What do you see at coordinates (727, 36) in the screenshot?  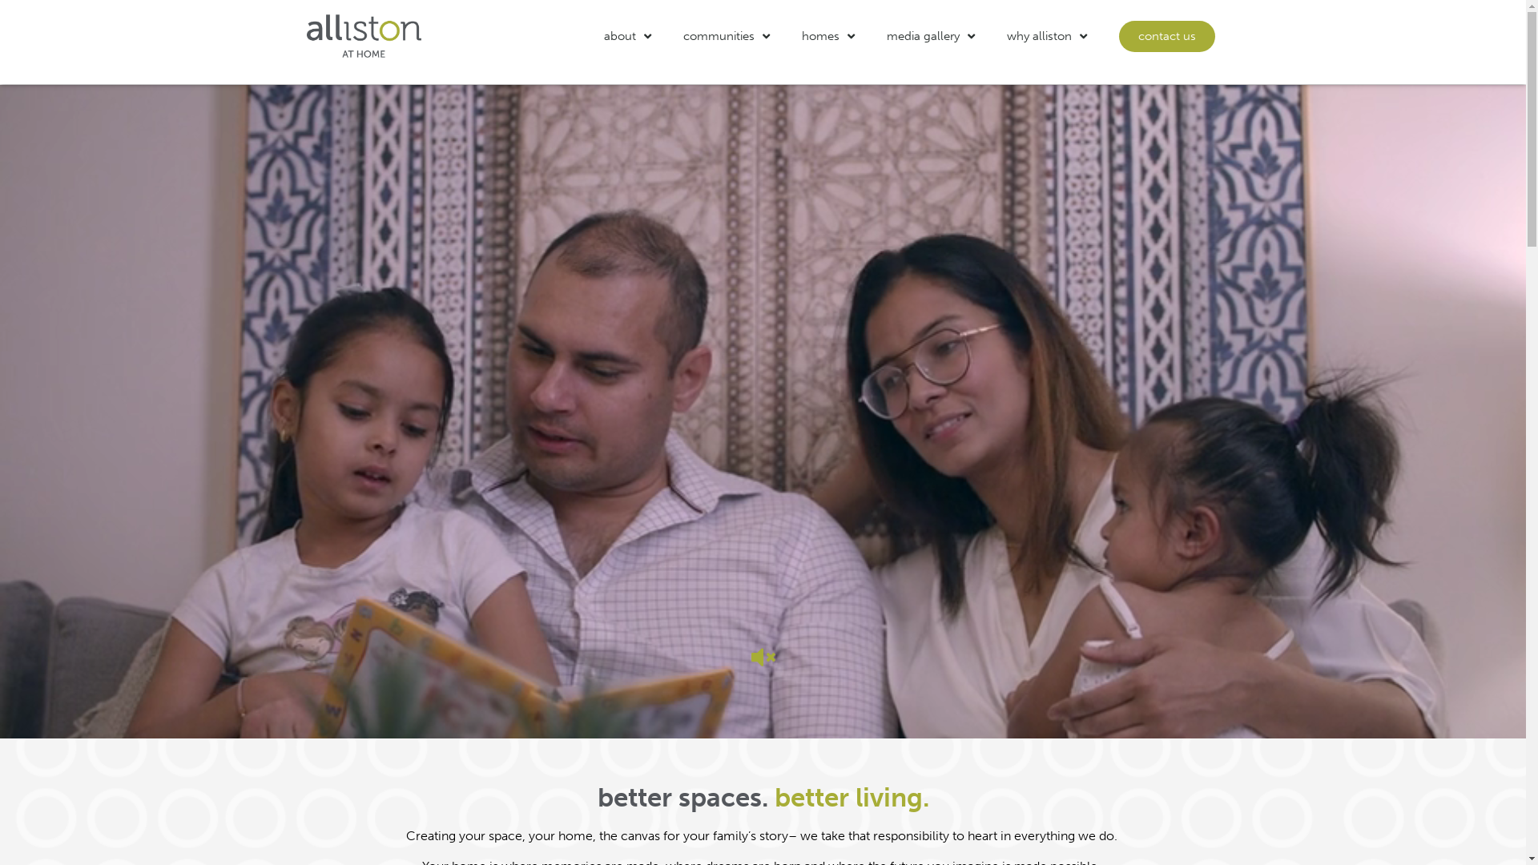 I see `communities` at bounding box center [727, 36].